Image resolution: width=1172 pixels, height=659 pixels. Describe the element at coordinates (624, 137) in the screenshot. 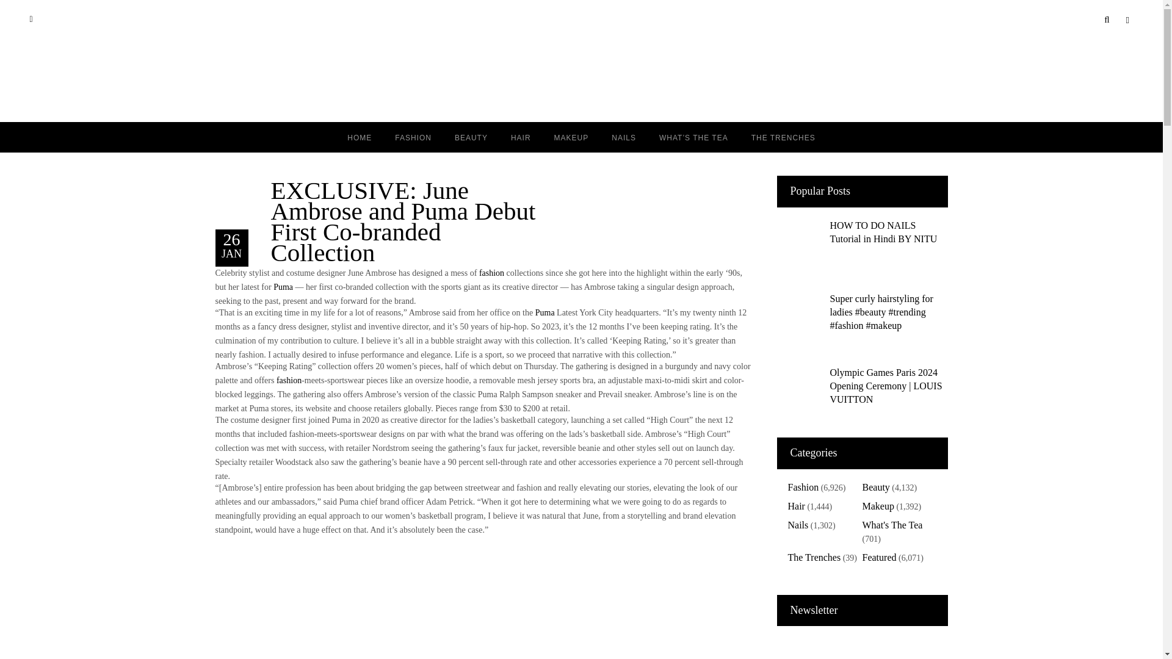

I see `NAILS` at that location.